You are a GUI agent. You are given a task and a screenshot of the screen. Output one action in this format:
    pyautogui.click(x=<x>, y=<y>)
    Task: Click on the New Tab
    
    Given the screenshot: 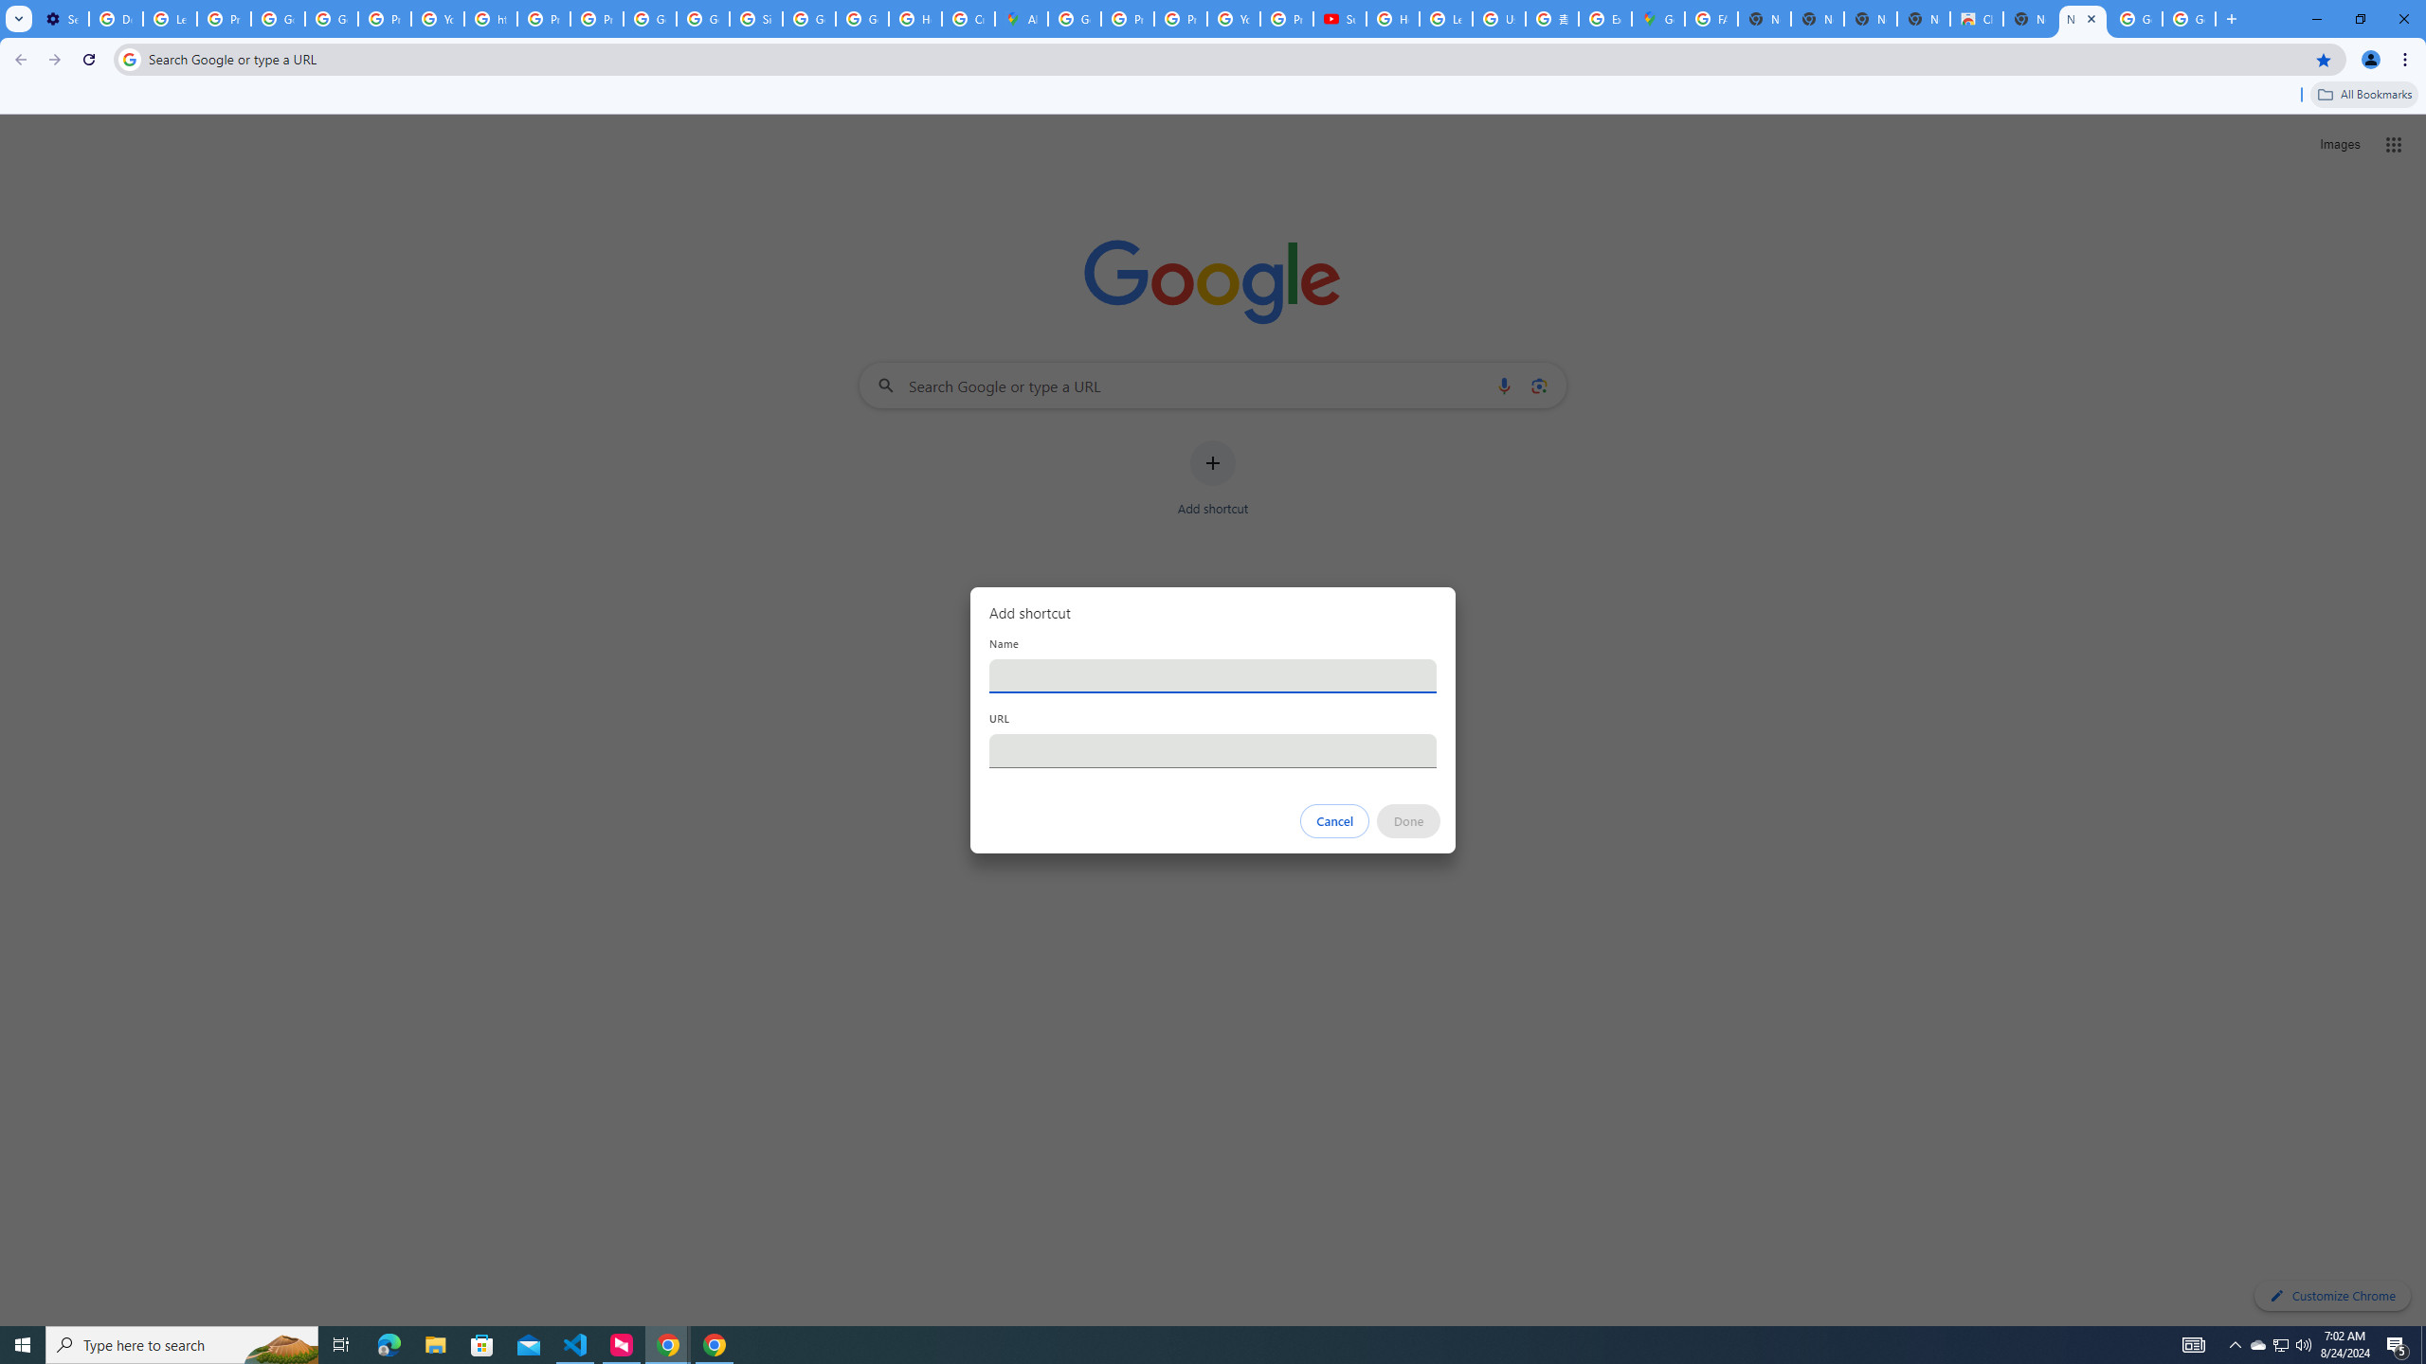 What is the action you would take?
    pyautogui.click(x=2082, y=19)
    